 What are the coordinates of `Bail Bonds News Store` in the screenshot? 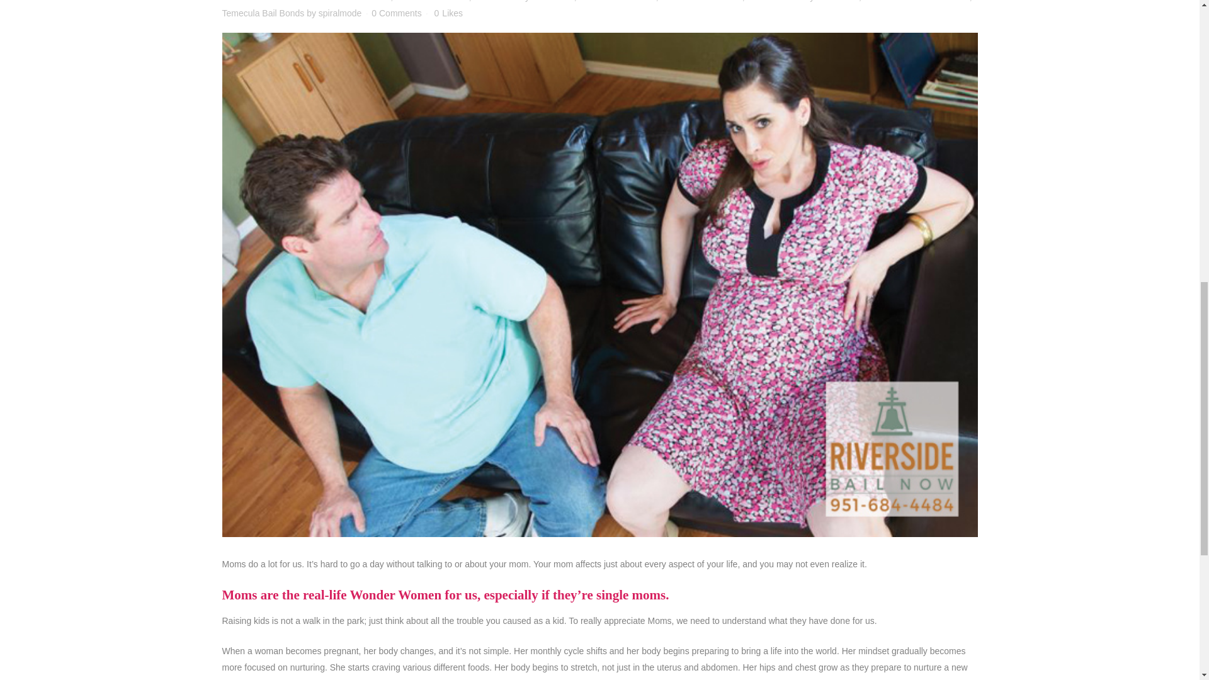 It's located at (345, 1).